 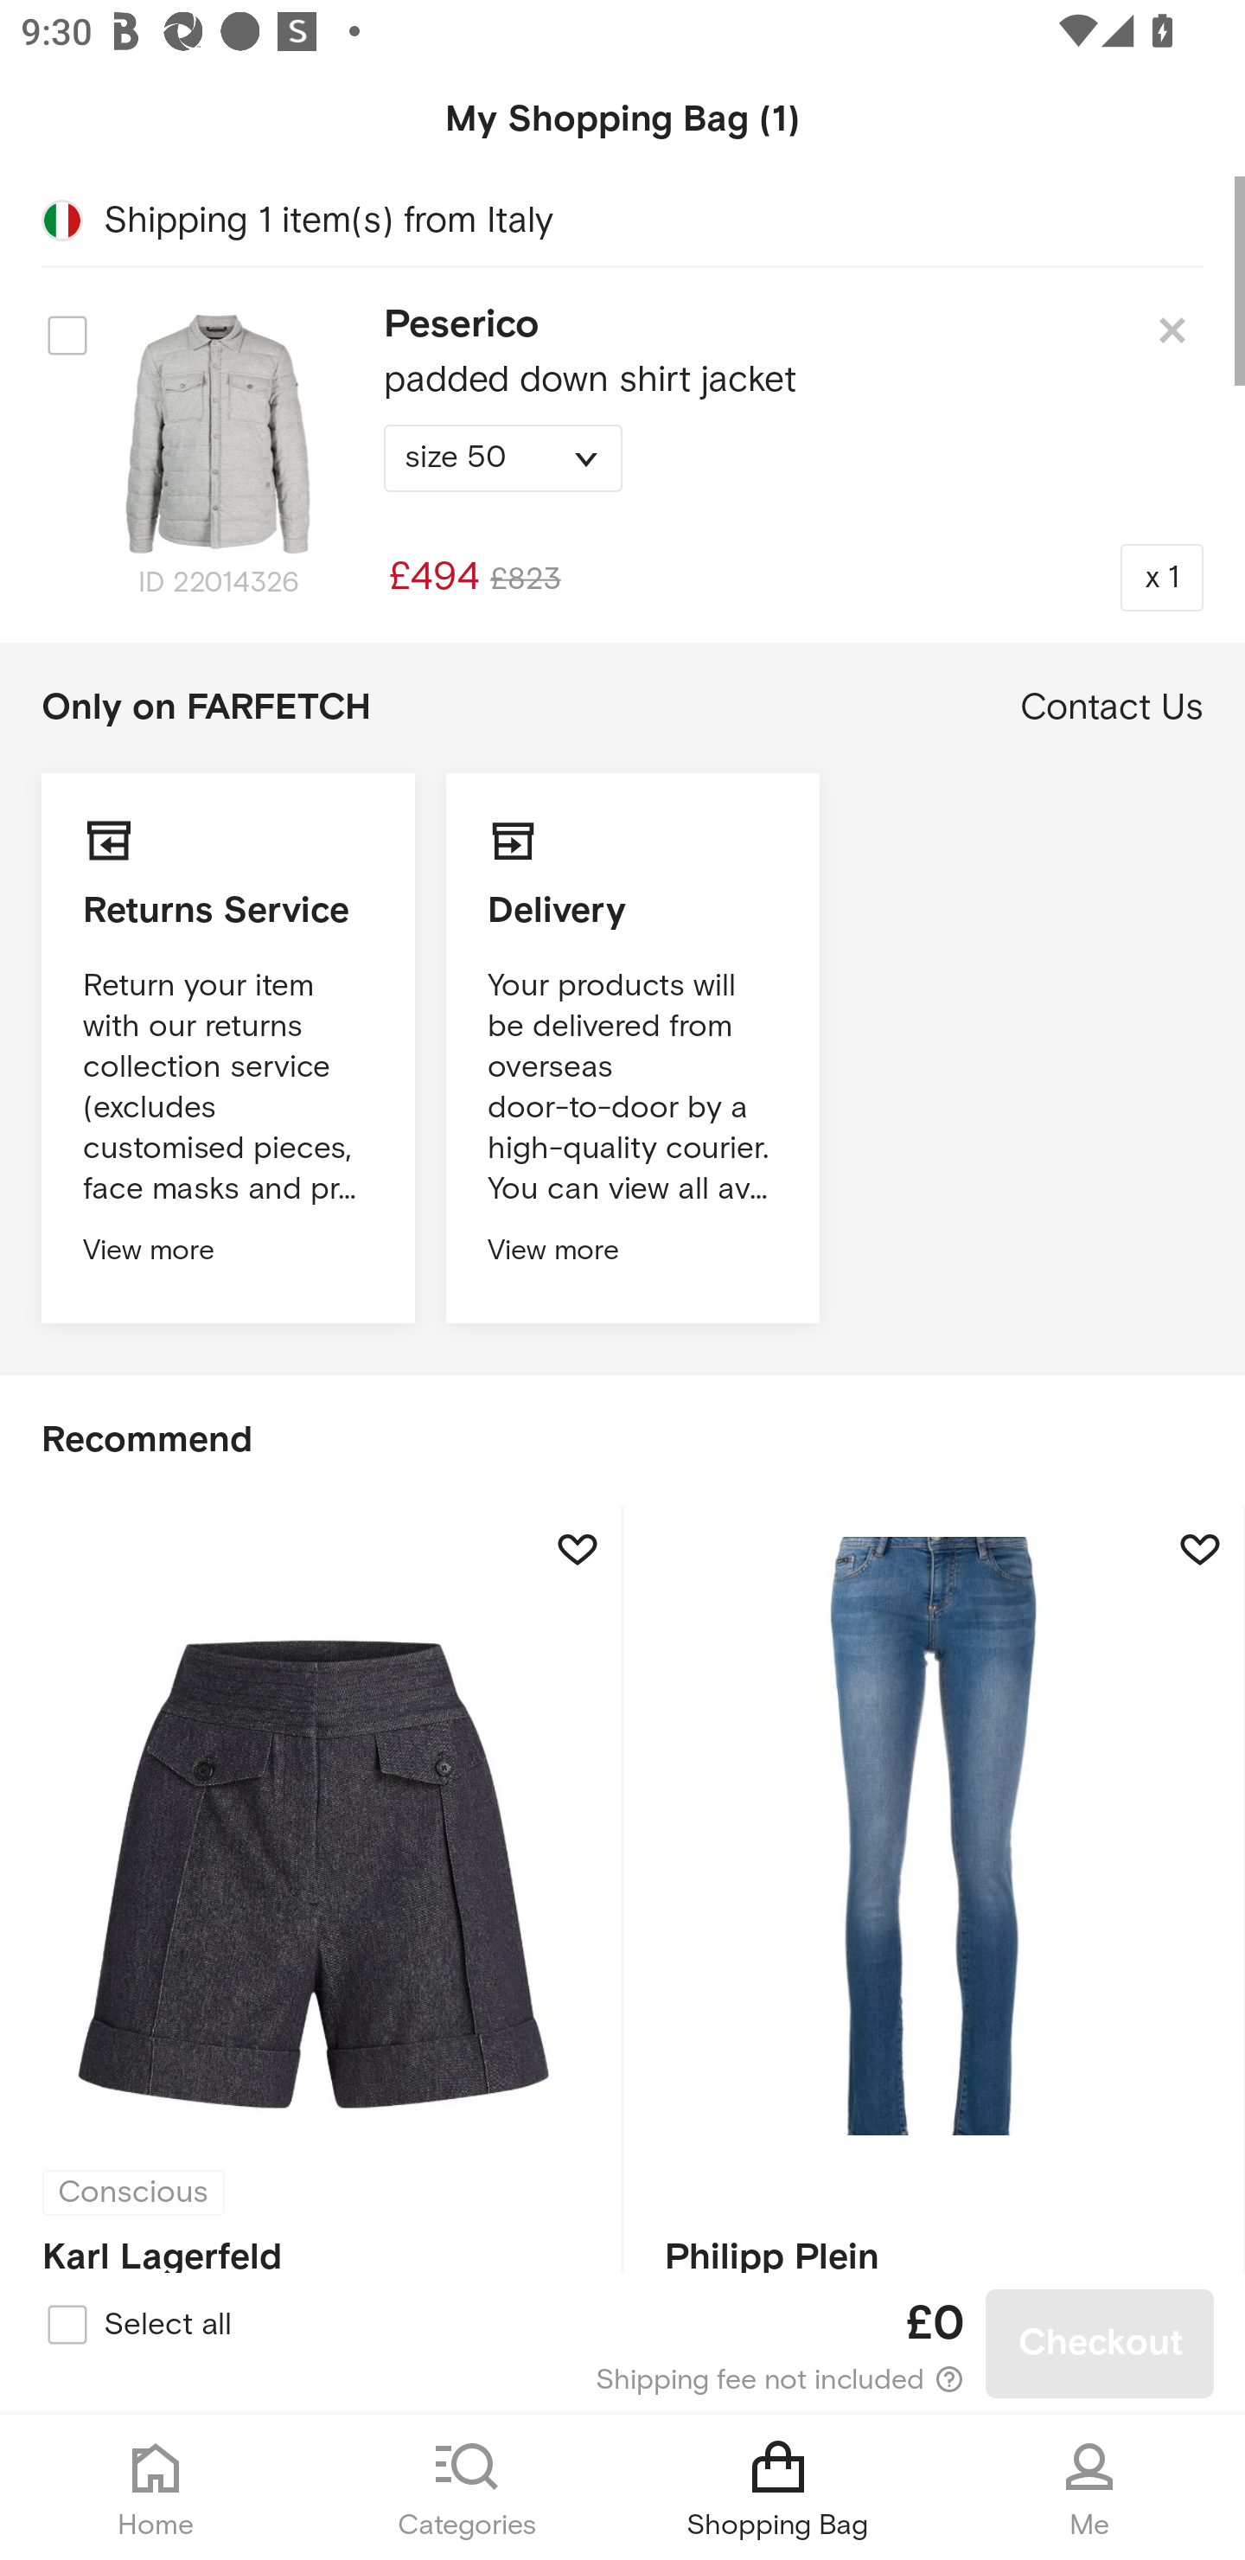 I want to click on Me, so click(x=1089, y=2487).